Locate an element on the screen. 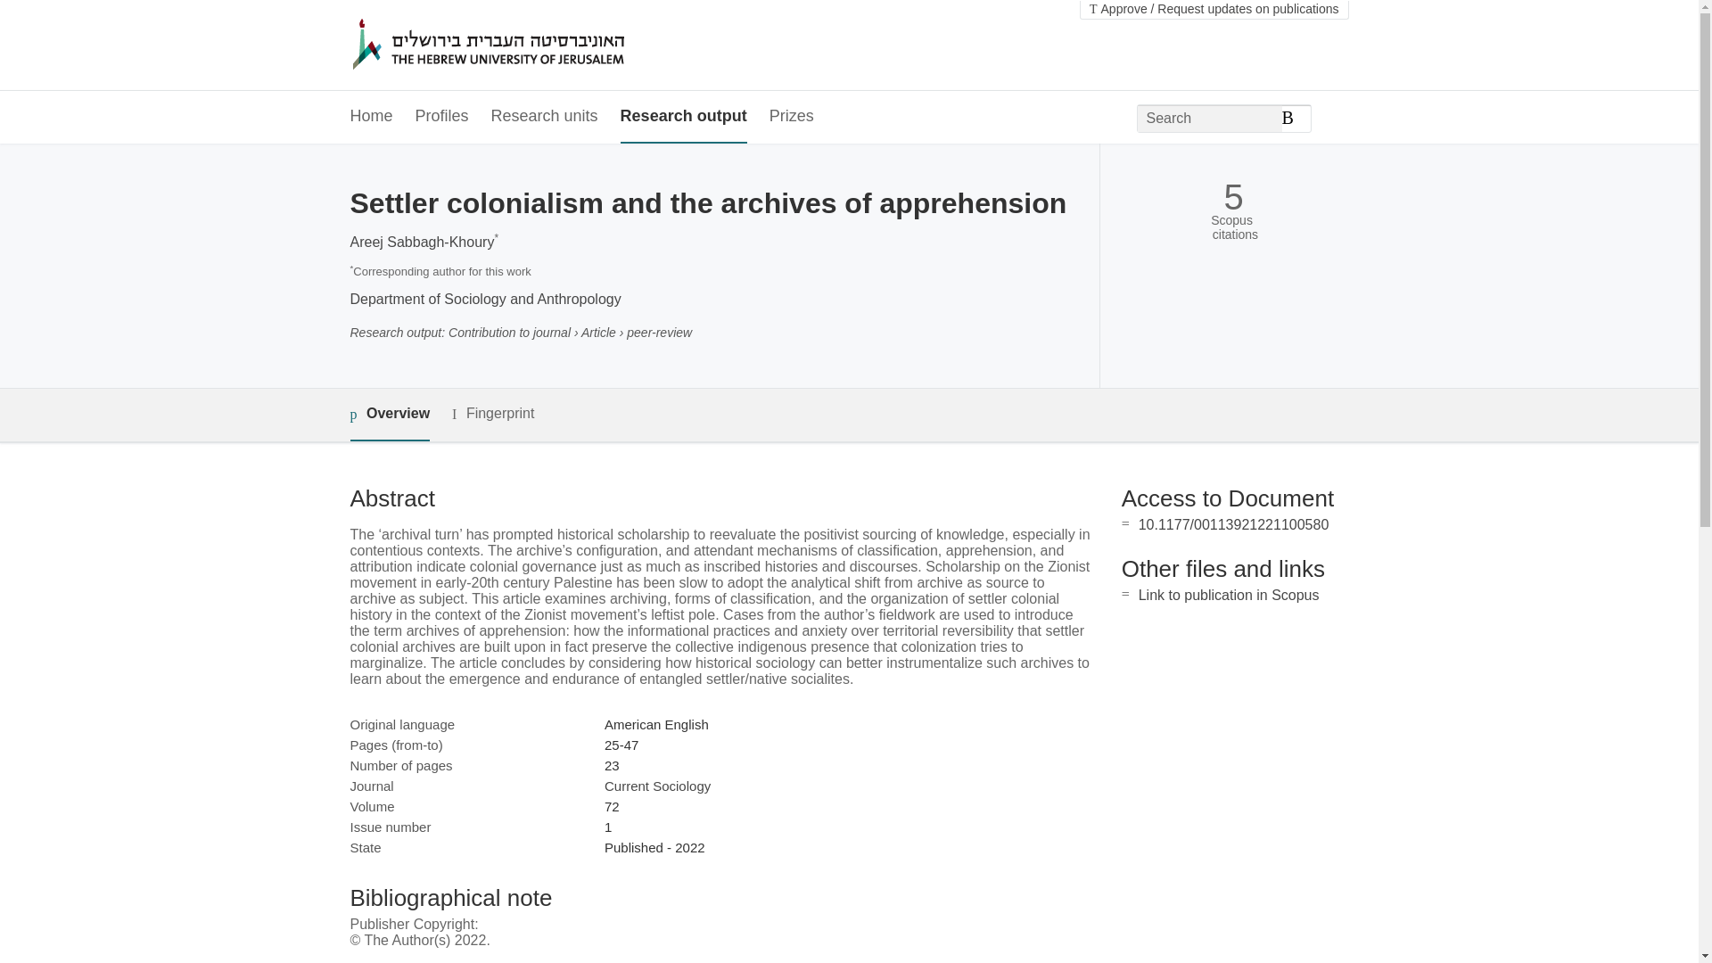 The width and height of the screenshot is (1712, 963). Overview is located at coordinates (389, 415).